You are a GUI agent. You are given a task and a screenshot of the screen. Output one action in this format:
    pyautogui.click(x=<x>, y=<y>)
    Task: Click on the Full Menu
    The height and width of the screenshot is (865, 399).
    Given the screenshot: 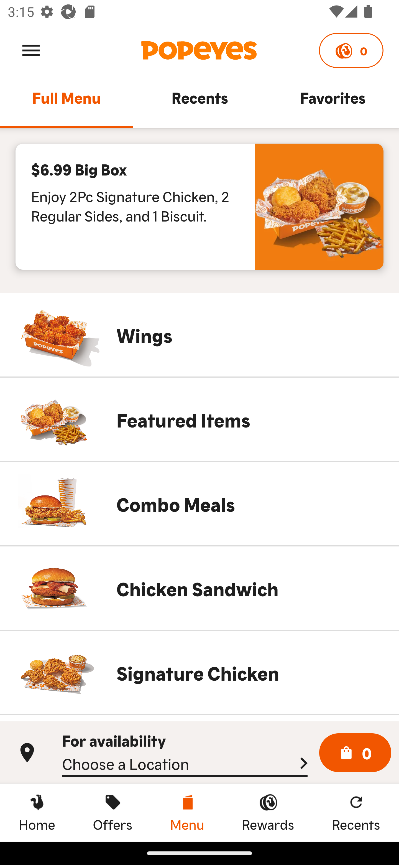 What is the action you would take?
    pyautogui.click(x=66, y=103)
    